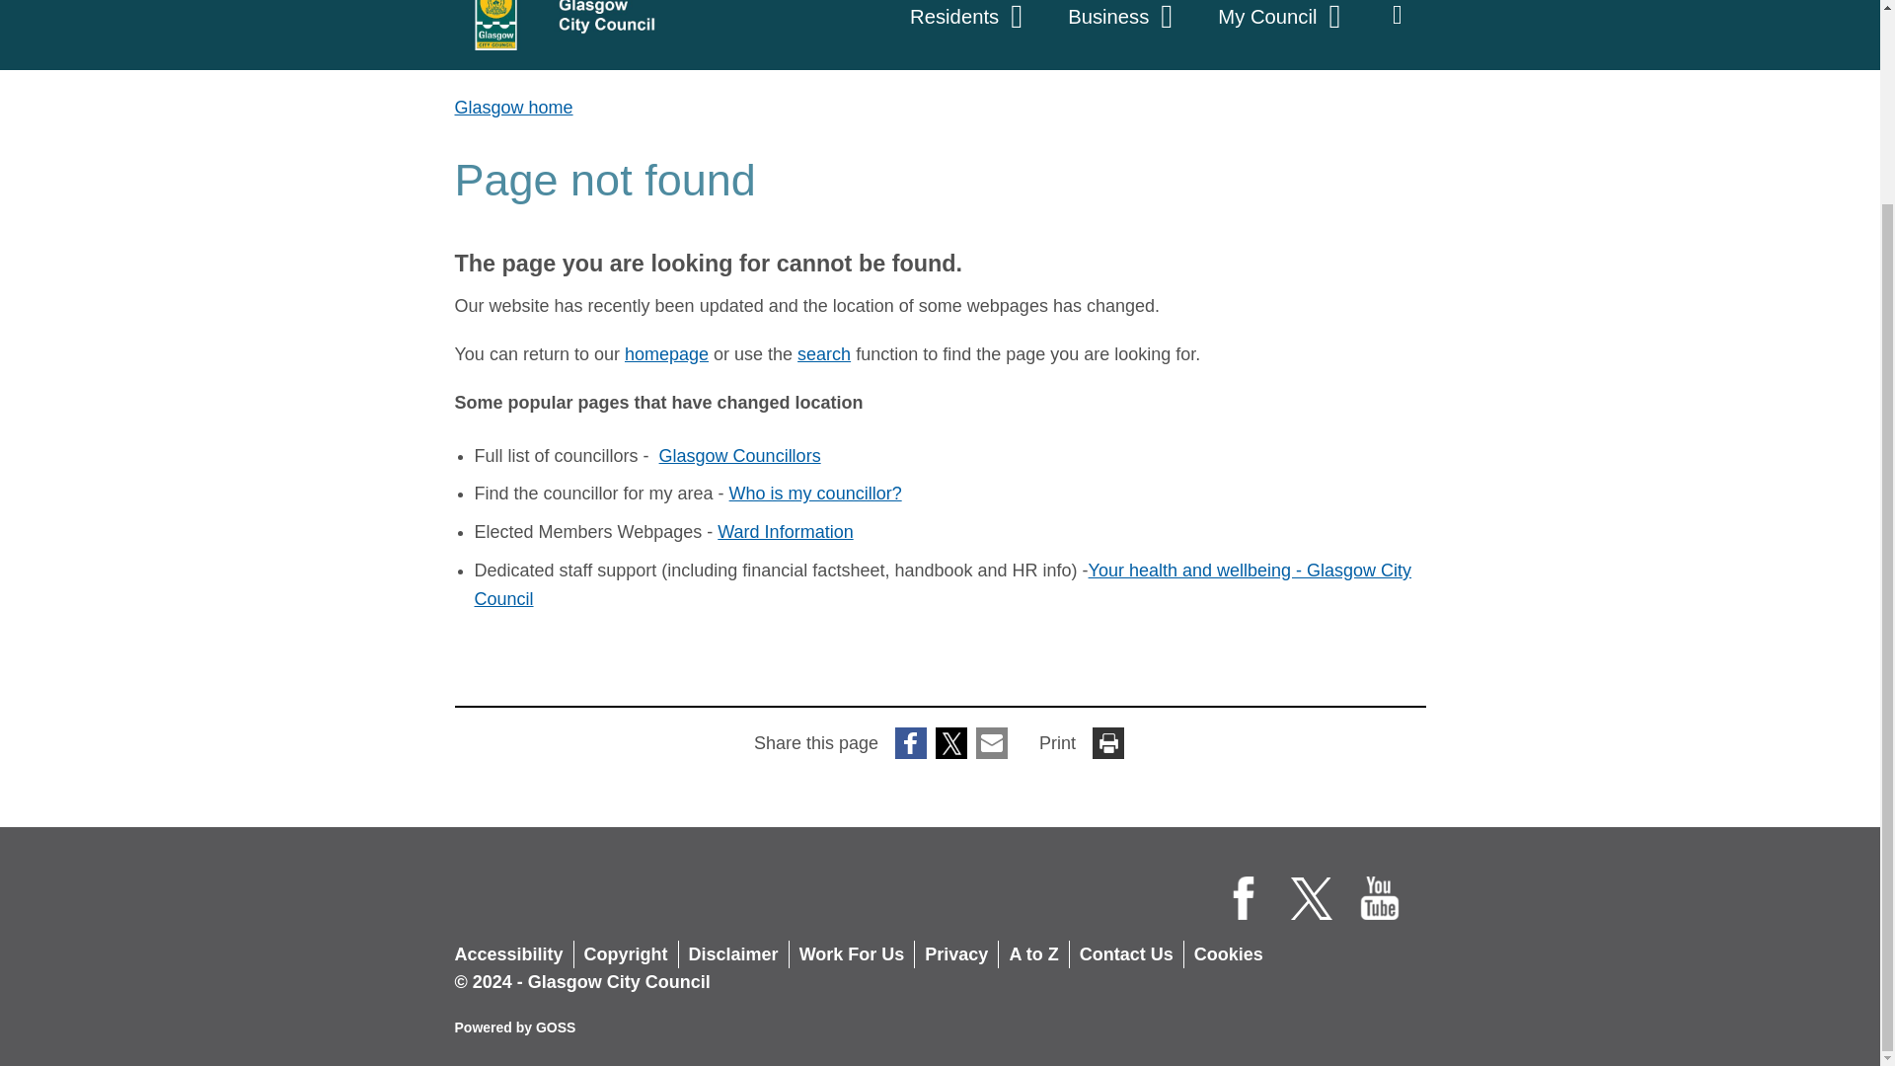 The image size is (1895, 1066). What do you see at coordinates (969, 26) in the screenshot?
I see `Facebook` at bounding box center [969, 26].